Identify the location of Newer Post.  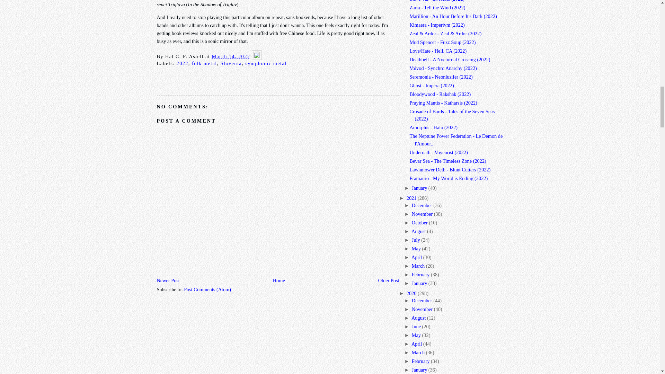
(168, 280).